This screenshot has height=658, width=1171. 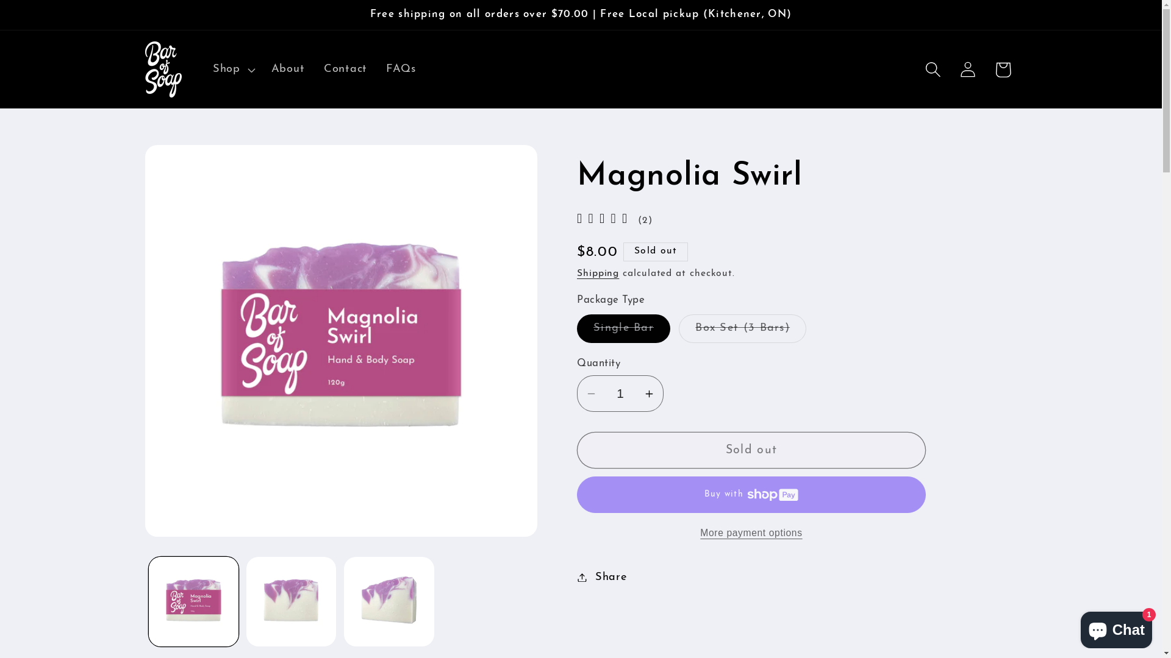 I want to click on Shopify online store chat, so click(x=1116, y=628).